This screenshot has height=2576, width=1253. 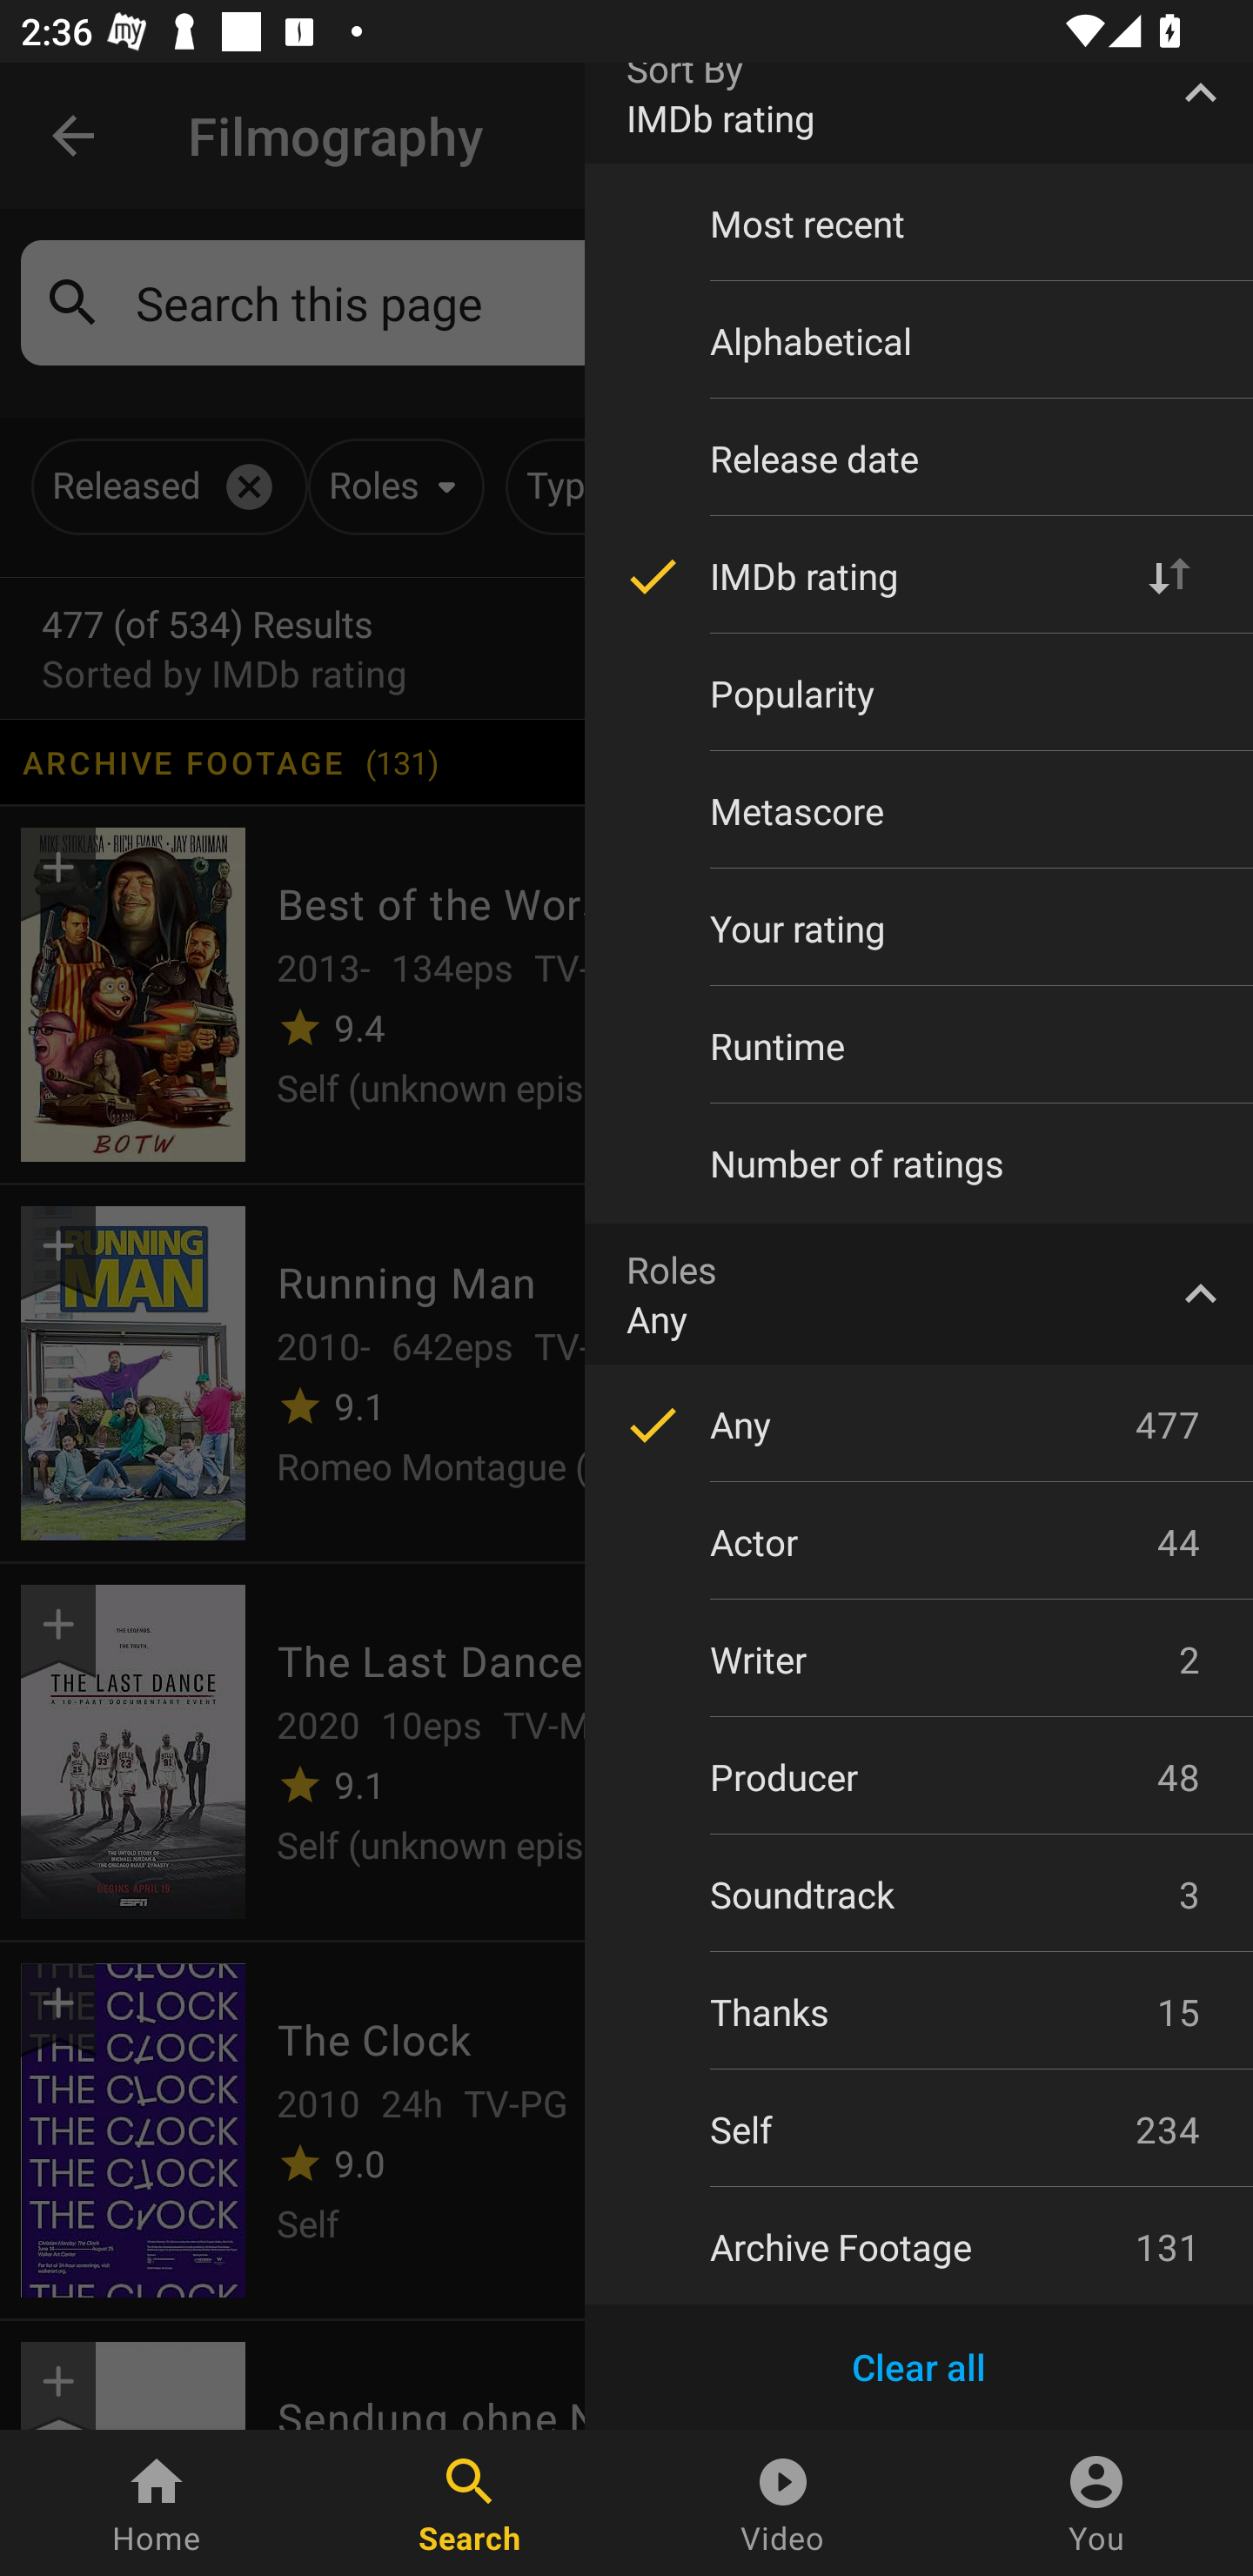 What do you see at coordinates (919, 811) in the screenshot?
I see `Metascore` at bounding box center [919, 811].